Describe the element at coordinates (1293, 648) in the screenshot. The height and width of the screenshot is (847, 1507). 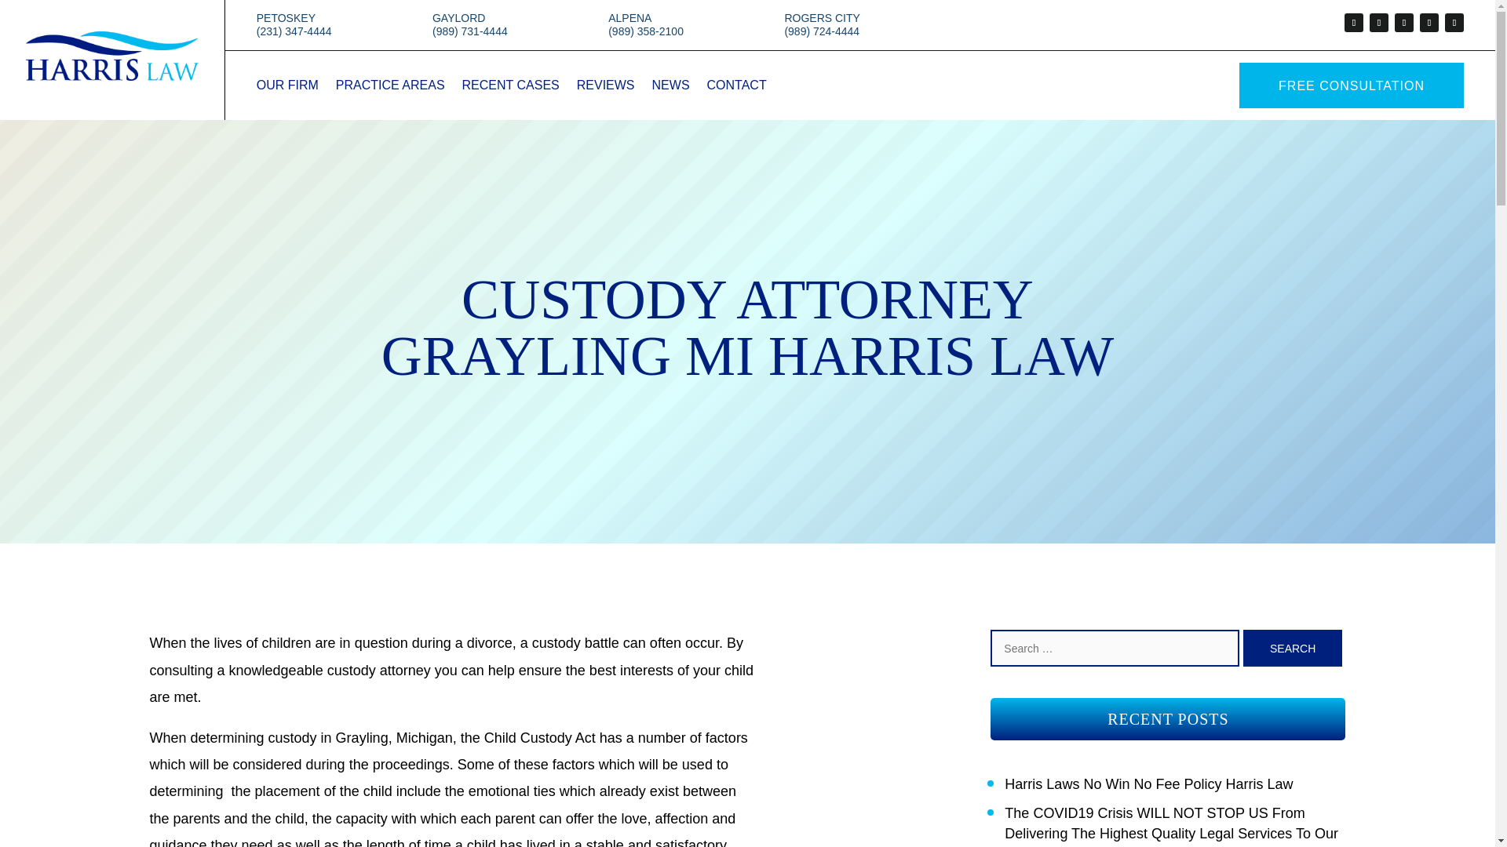
I see `Search` at that location.